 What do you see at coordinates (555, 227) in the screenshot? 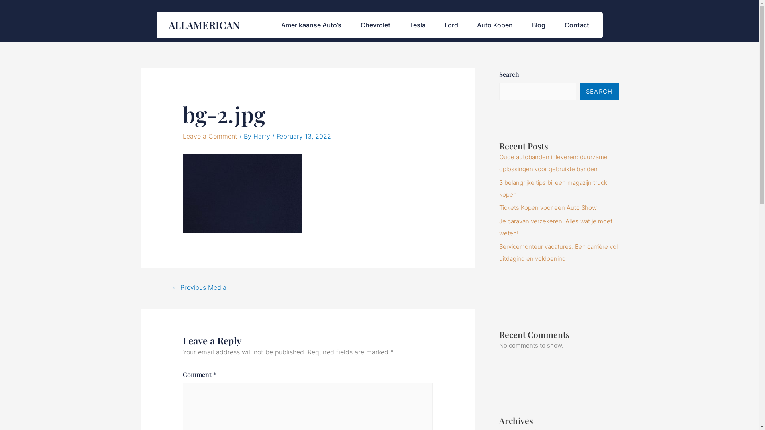
I see `Je caravan verzekeren. Alles wat je moet weten!` at bounding box center [555, 227].